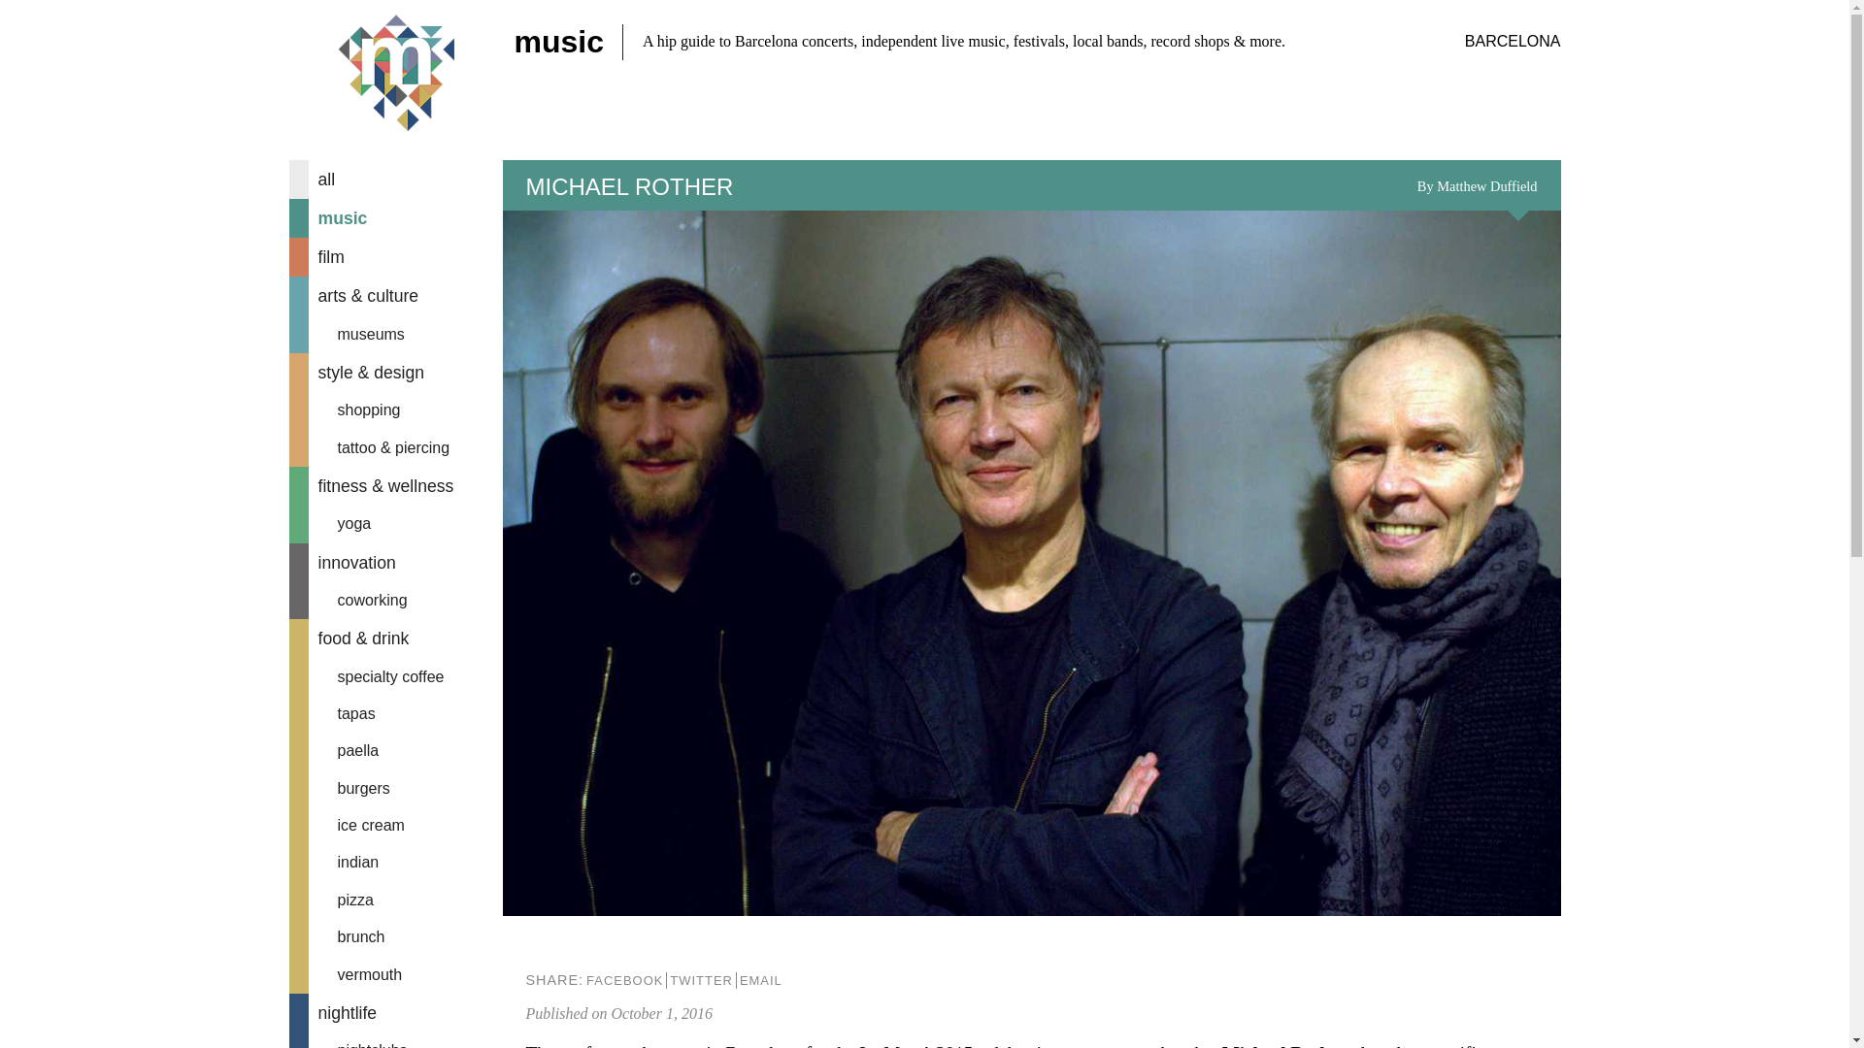 The height and width of the screenshot is (1048, 1864). What do you see at coordinates (396, 524) in the screenshot?
I see `yoga` at bounding box center [396, 524].